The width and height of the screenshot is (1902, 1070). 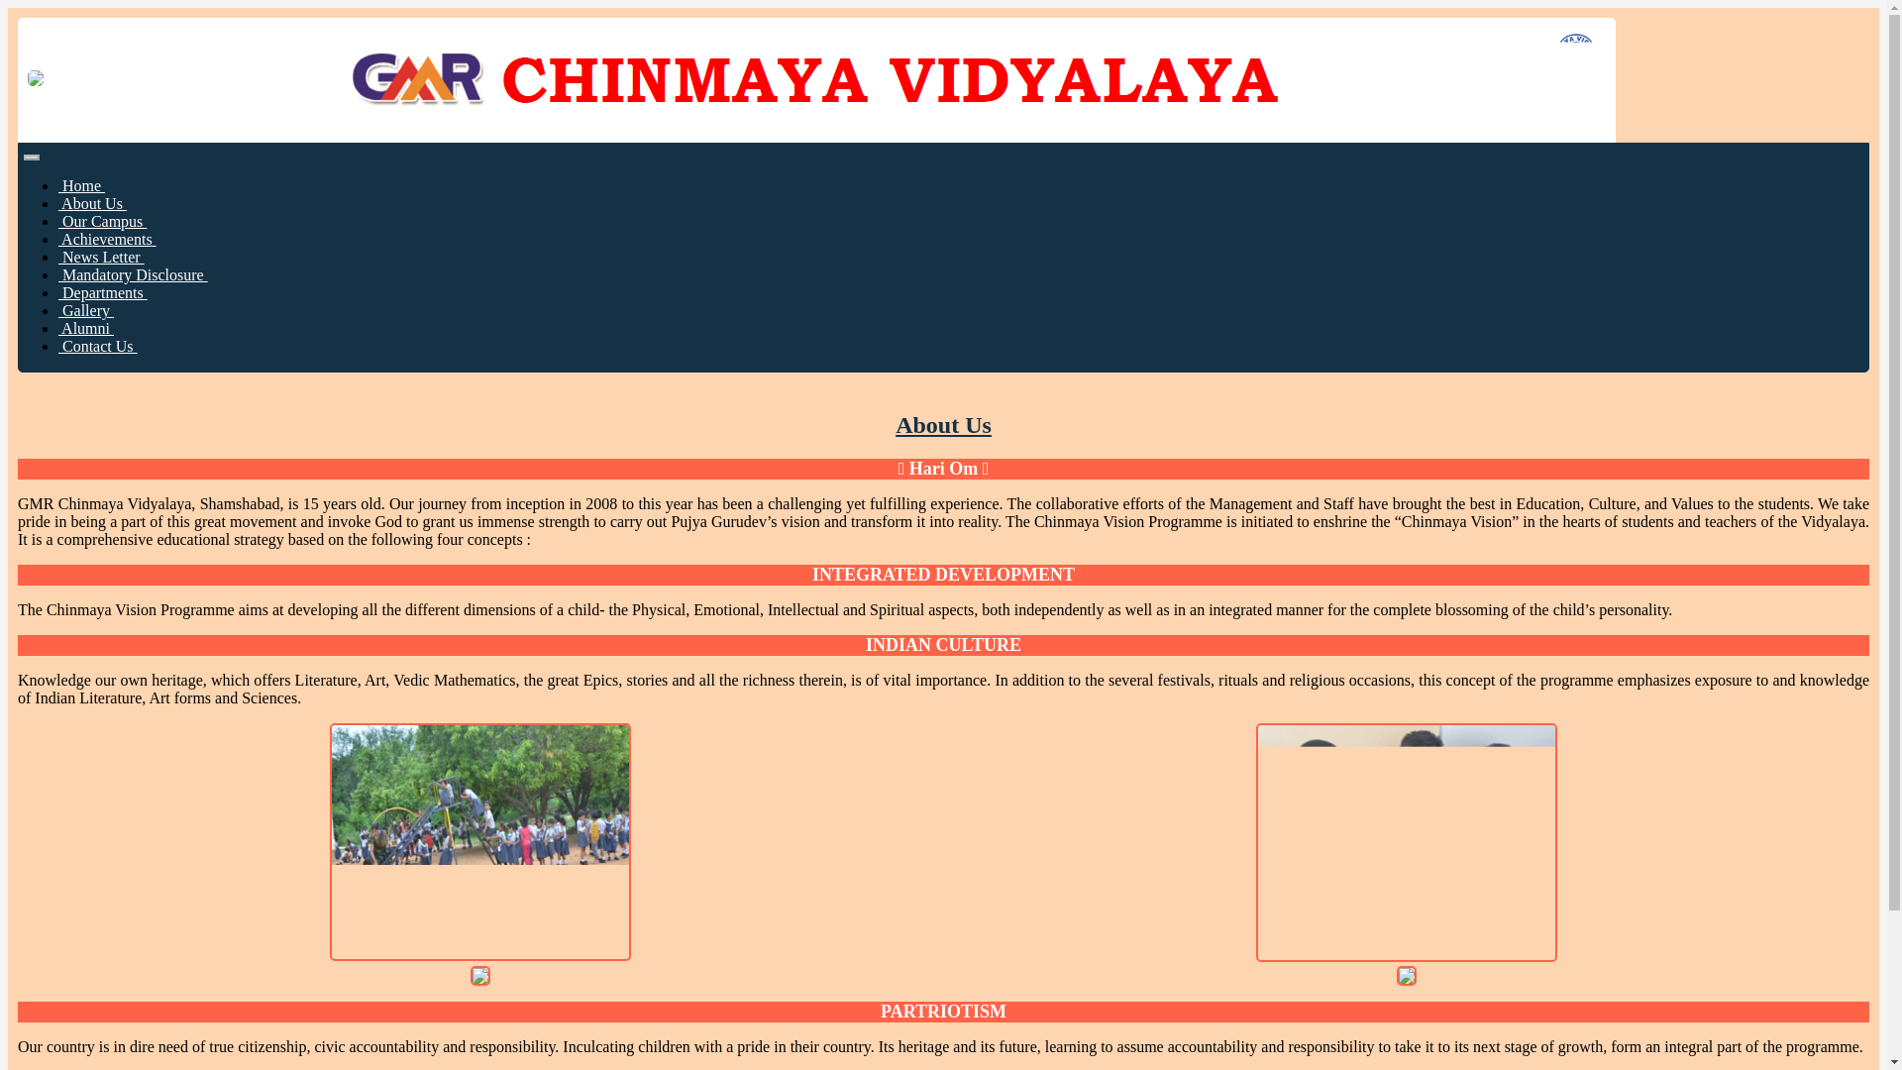 I want to click on  Mandatory Disclosure , so click(x=133, y=274).